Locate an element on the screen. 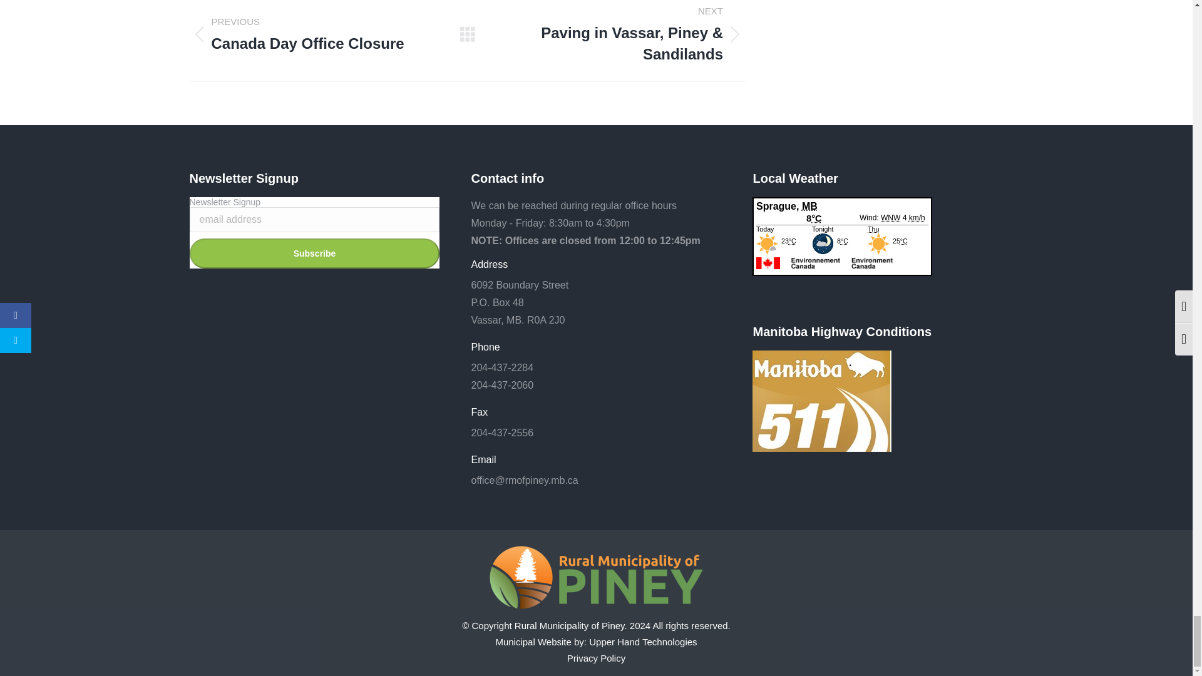 Image resolution: width=1202 pixels, height=676 pixels. Subscribe is located at coordinates (314, 253).